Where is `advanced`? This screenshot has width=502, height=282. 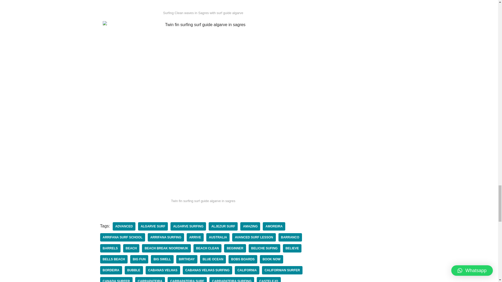 advanced is located at coordinates (124, 226).